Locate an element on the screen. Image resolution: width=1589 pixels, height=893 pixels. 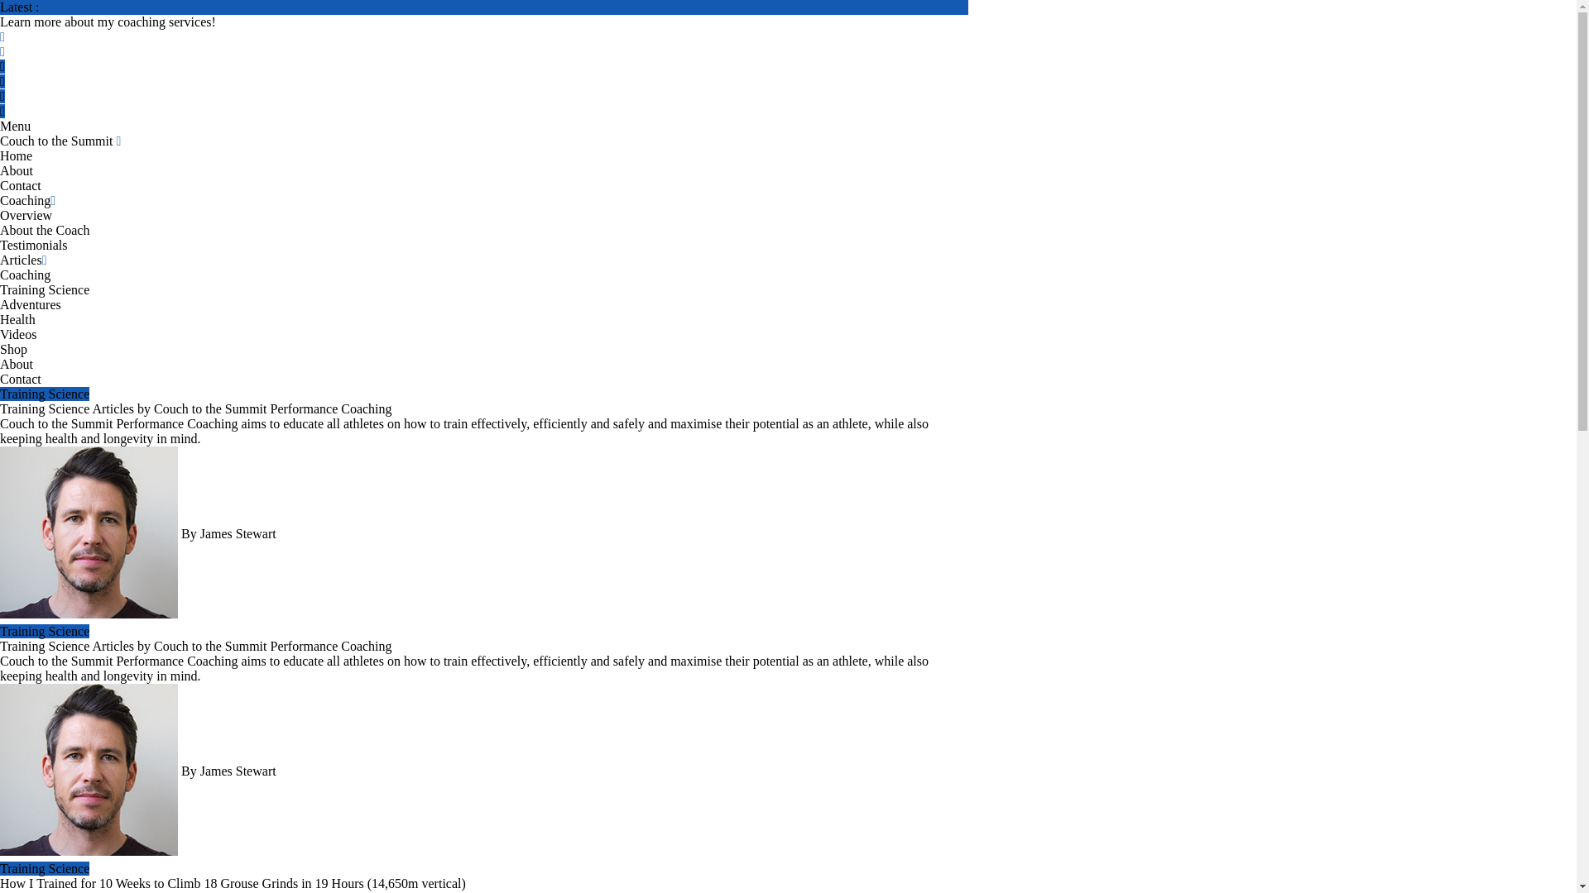
Coaching is located at coordinates (28, 200).